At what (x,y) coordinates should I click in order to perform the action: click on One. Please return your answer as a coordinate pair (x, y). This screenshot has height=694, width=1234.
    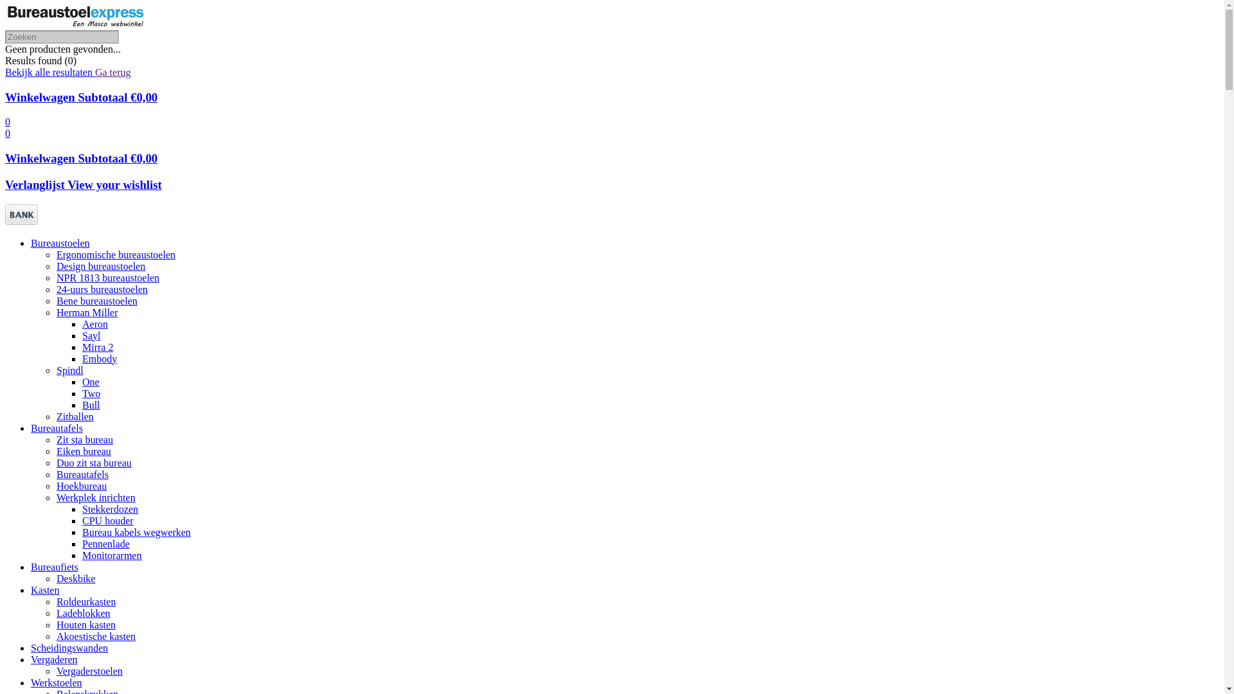
    Looking at the image, I should click on (91, 382).